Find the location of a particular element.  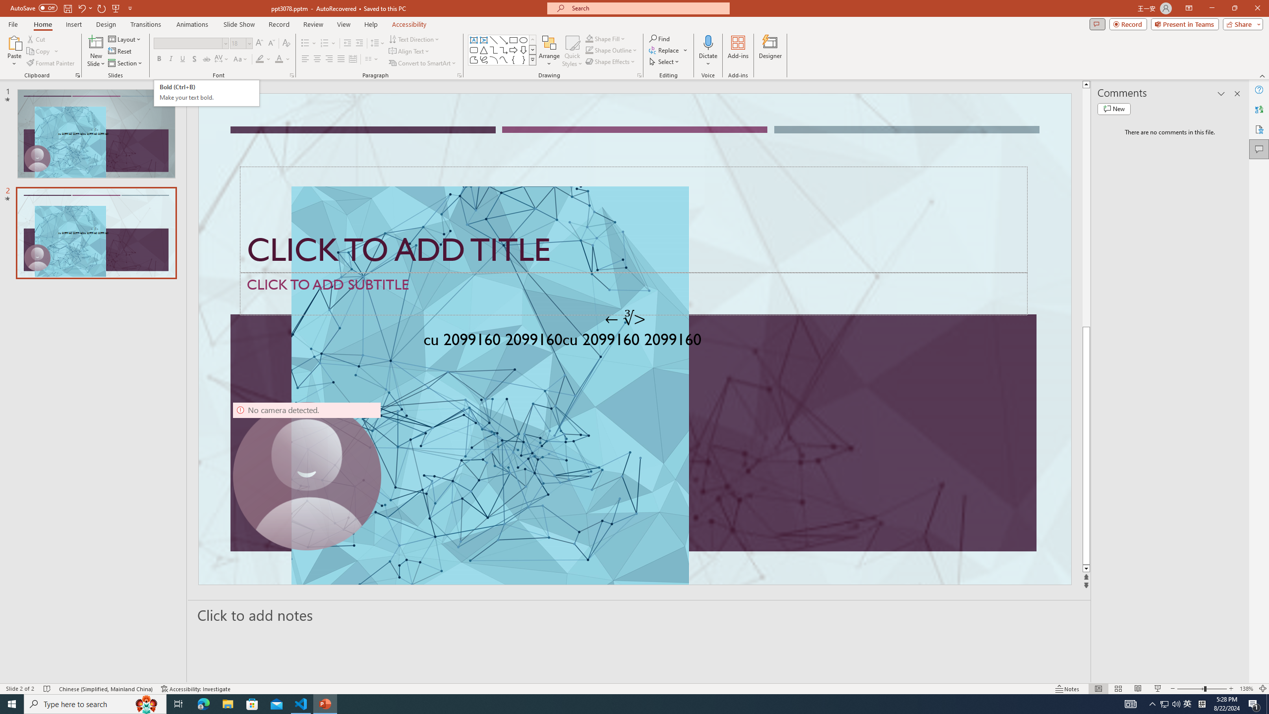

Decrease Font Size is located at coordinates (271, 44).